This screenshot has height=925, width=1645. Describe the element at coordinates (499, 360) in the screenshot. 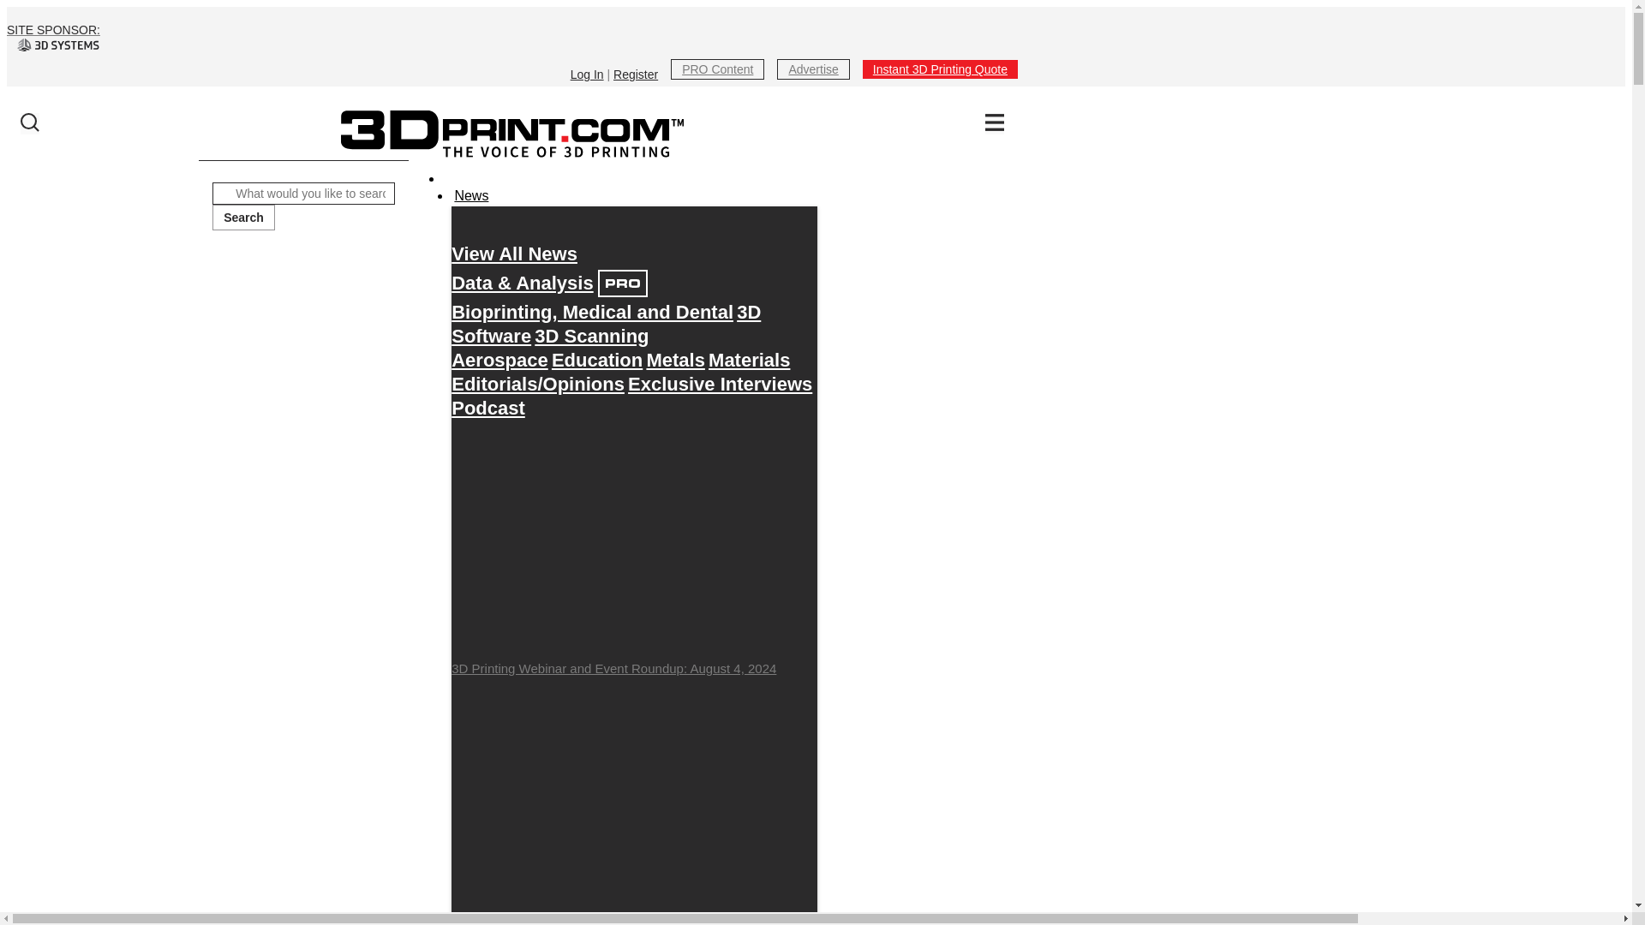

I see `Aerospace` at that location.